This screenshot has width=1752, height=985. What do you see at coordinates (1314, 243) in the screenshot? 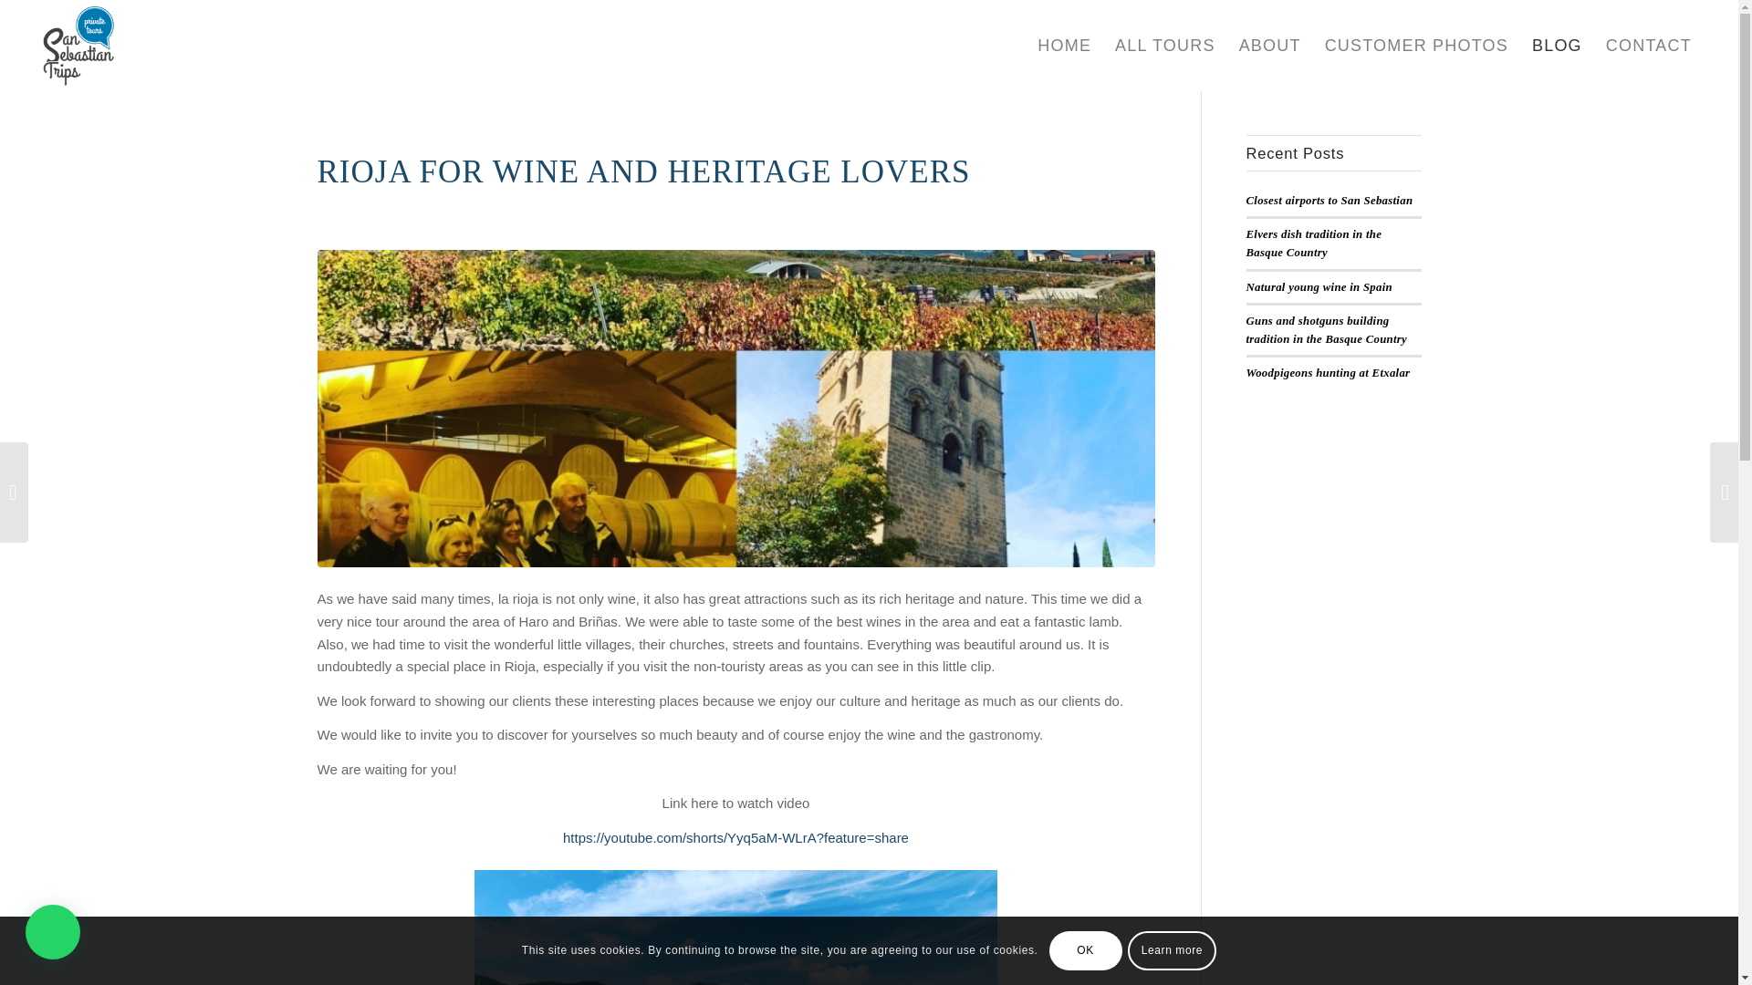
I see `Elvers dish tradition in the Basque Country` at bounding box center [1314, 243].